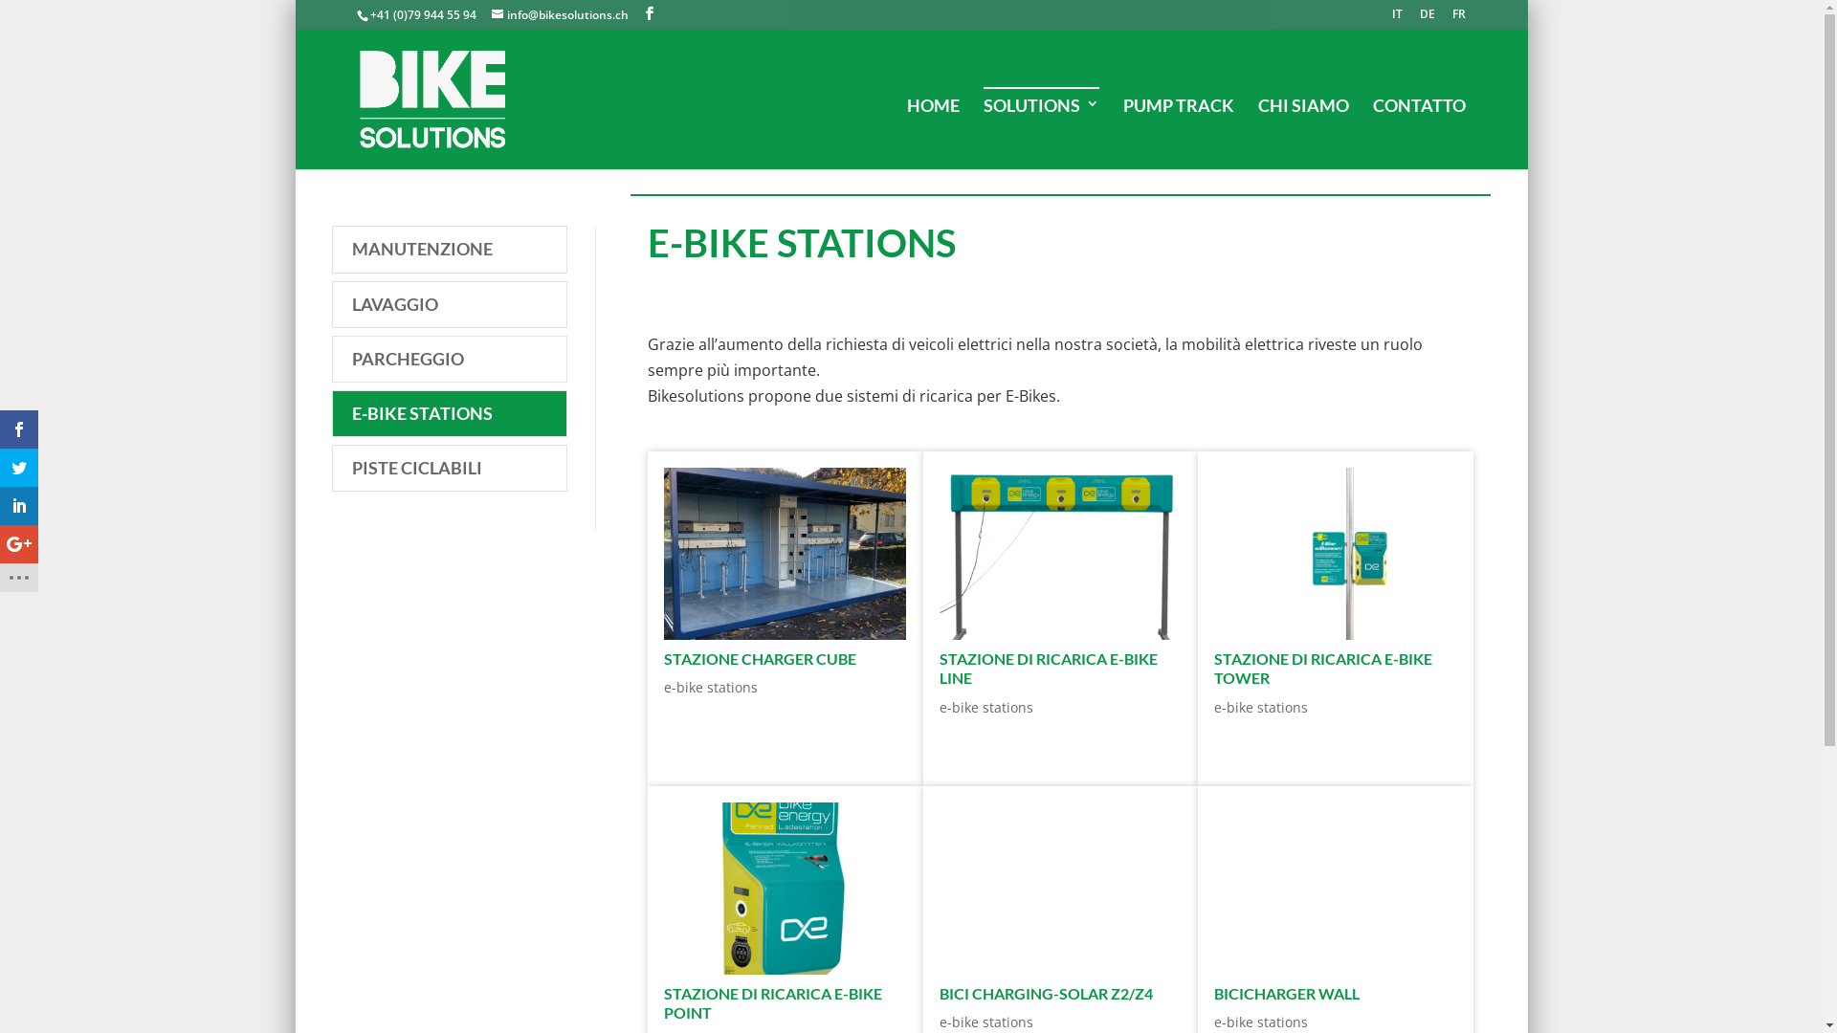  I want to click on STAZIONE DI RICARICA E-BIKE POINT, so click(773, 1003).